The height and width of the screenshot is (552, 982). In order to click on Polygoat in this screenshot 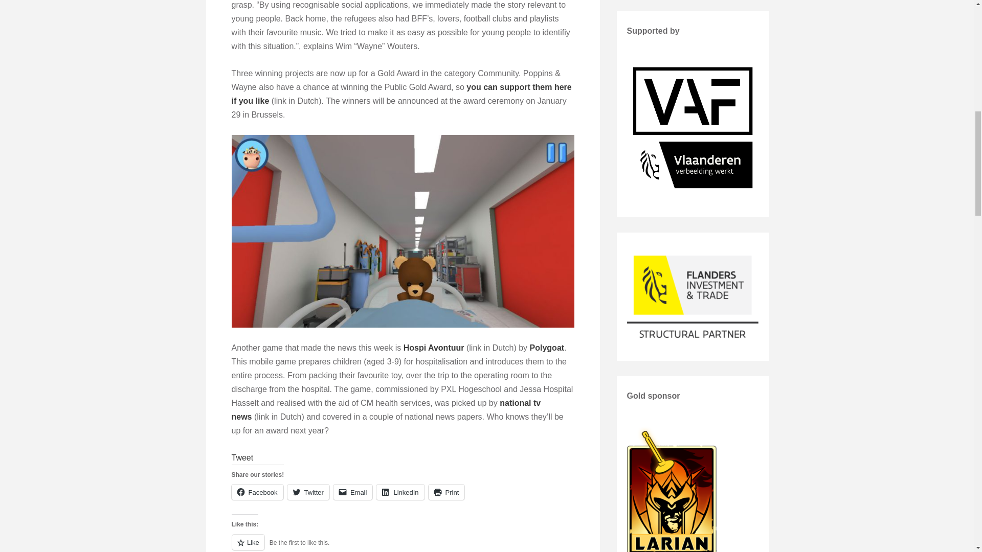, I will do `click(547, 348)`.